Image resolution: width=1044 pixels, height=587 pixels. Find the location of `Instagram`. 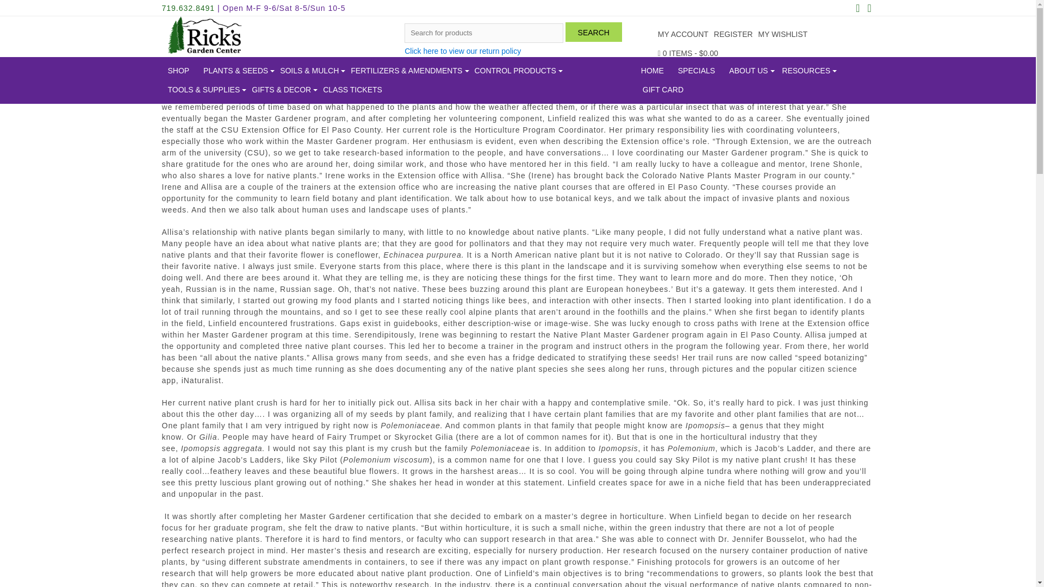

Instagram is located at coordinates (869, 9).